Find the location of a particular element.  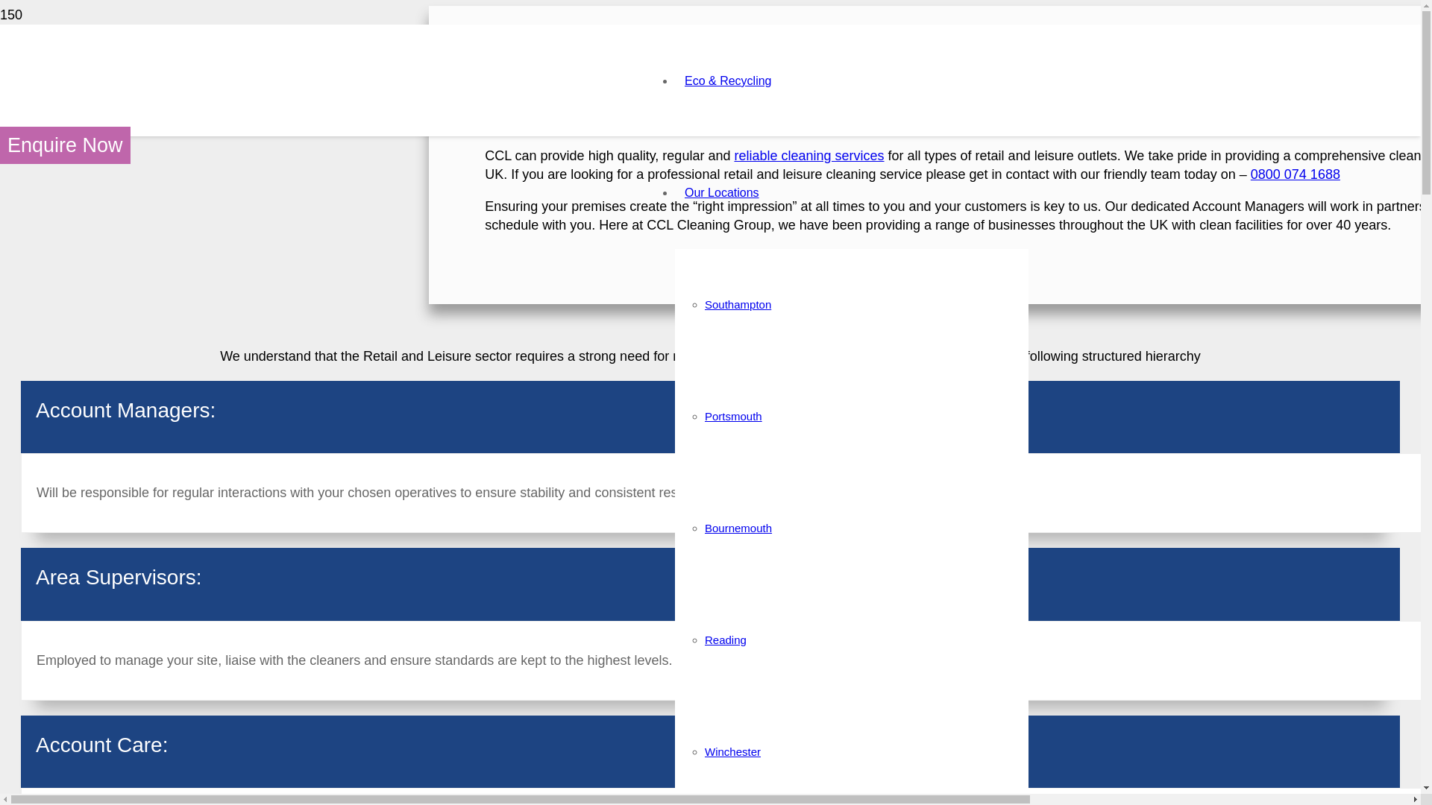

Portsmouth is located at coordinates (732, 416).